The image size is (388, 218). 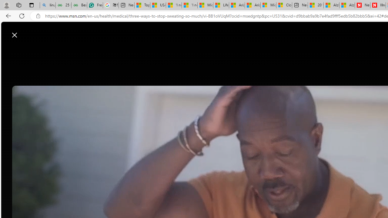 I want to click on Watch, so click(x=166, y=49).